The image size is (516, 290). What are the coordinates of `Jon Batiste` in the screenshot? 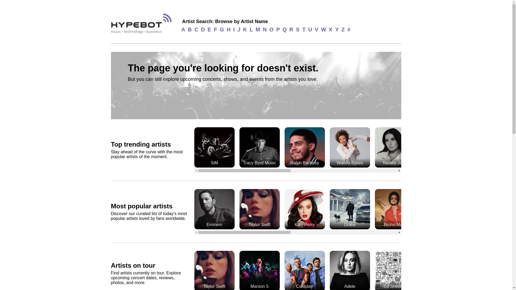 It's located at (485, 148).